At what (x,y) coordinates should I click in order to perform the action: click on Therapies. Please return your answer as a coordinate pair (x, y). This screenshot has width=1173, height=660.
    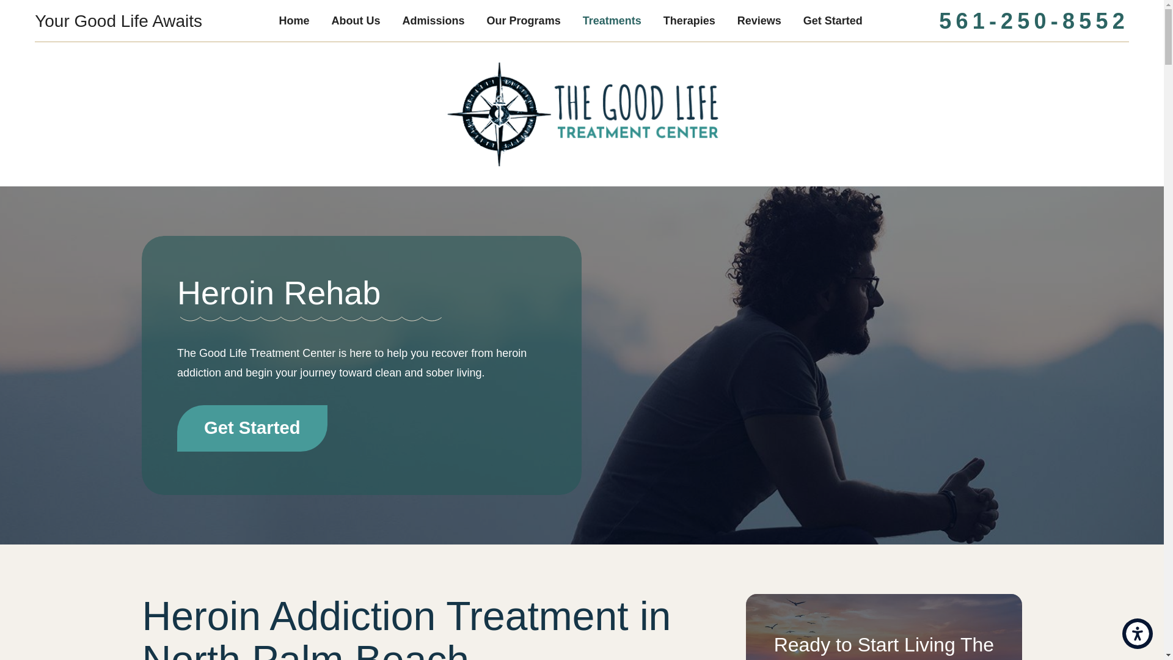
    Looking at the image, I should click on (689, 21).